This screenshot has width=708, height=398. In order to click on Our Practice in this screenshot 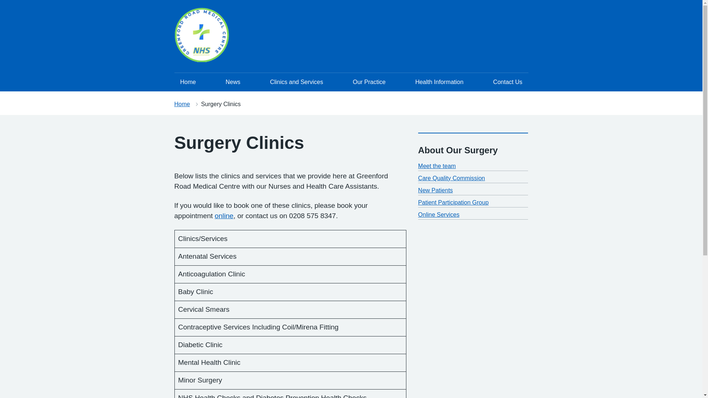, I will do `click(369, 82)`.